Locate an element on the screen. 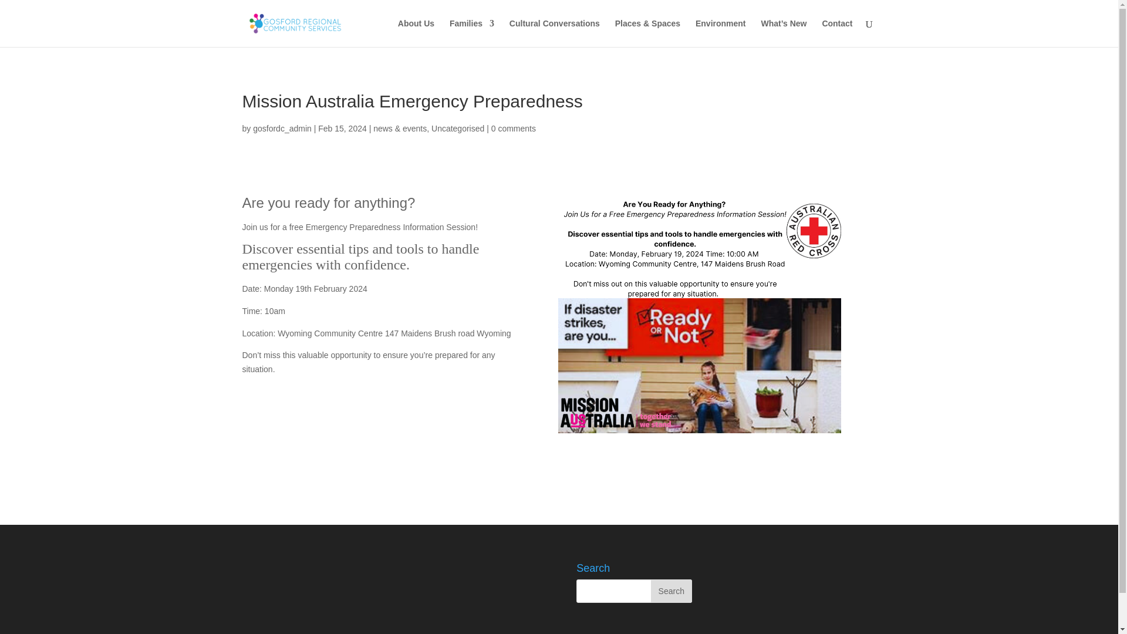 Image resolution: width=1127 pixels, height=634 pixels. Uncategorised is located at coordinates (458, 128).